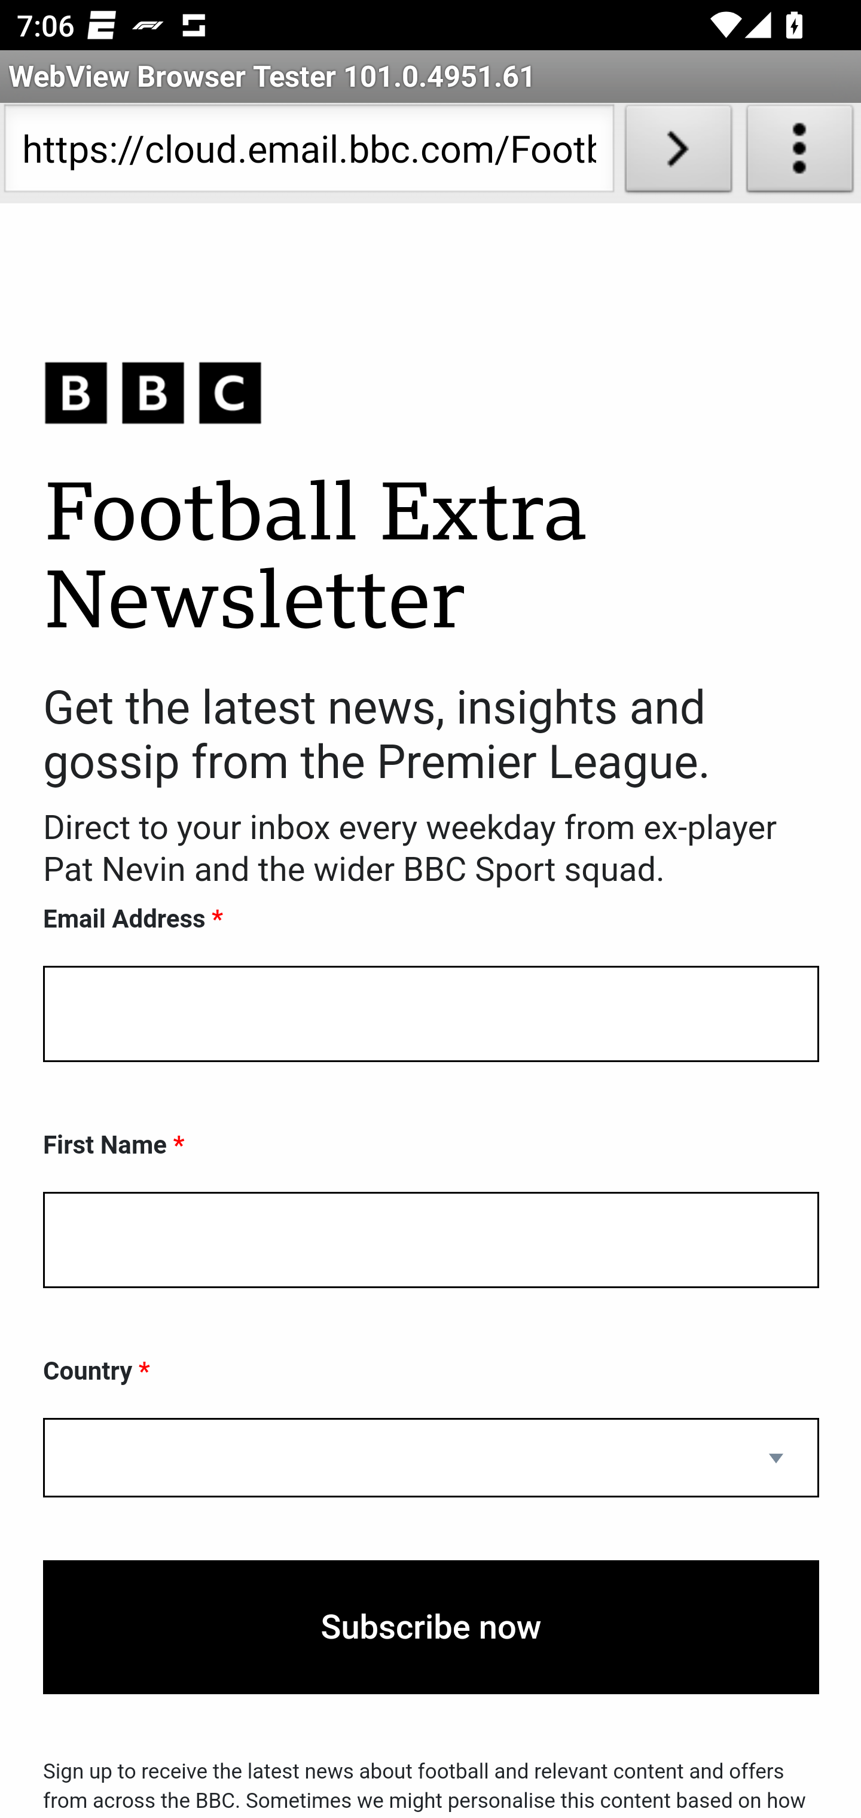 The height and width of the screenshot is (1818, 861). What do you see at coordinates (678, 153) in the screenshot?
I see `Load URL` at bounding box center [678, 153].